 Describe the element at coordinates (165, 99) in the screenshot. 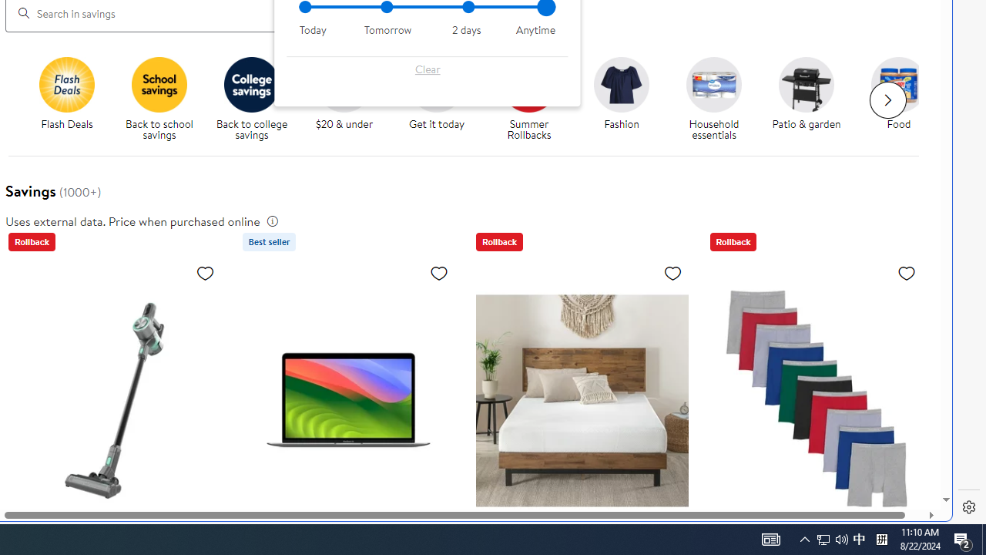

I see `Back to school savings` at that location.